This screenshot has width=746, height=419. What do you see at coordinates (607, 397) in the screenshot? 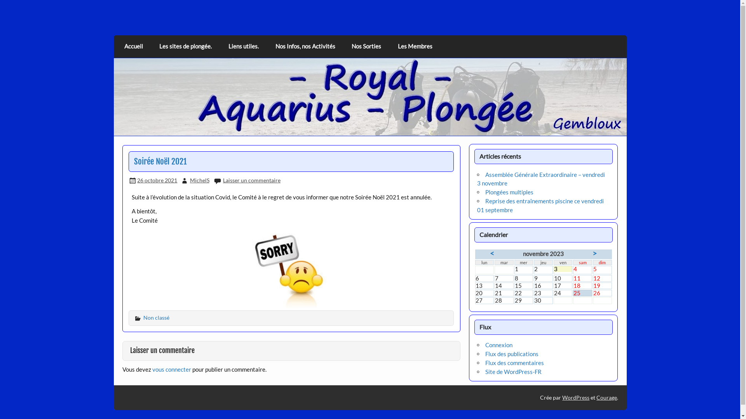
I see `Courage` at bounding box center [607, 397].